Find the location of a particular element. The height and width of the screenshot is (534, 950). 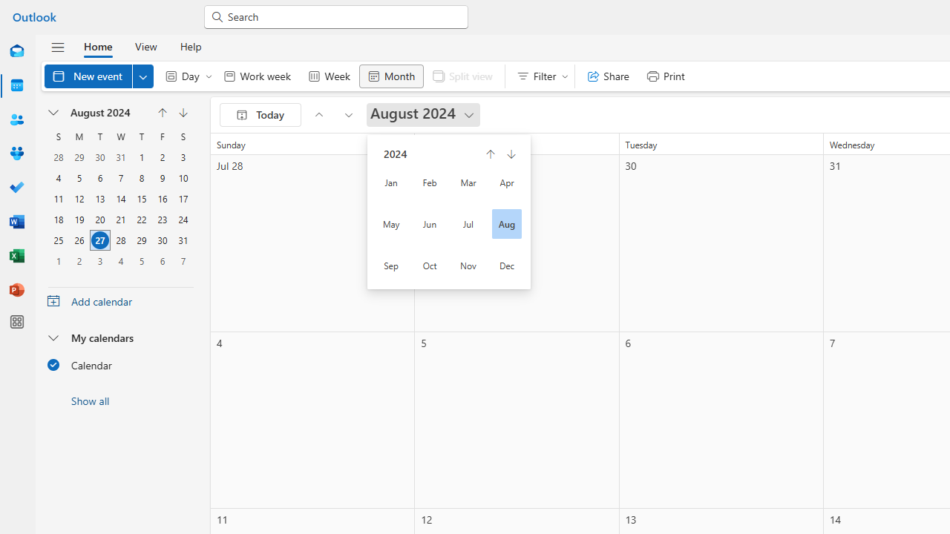

Class: weekRow-292 is located at coordinates (121, 260).